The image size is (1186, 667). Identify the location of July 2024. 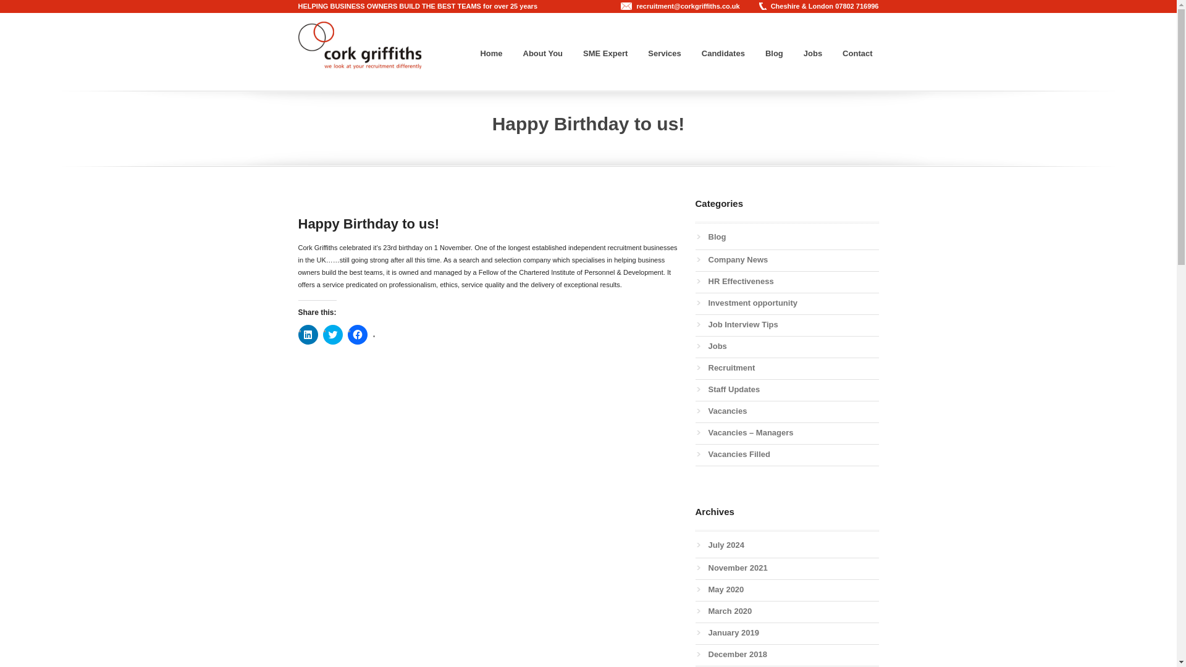
(726, 545).